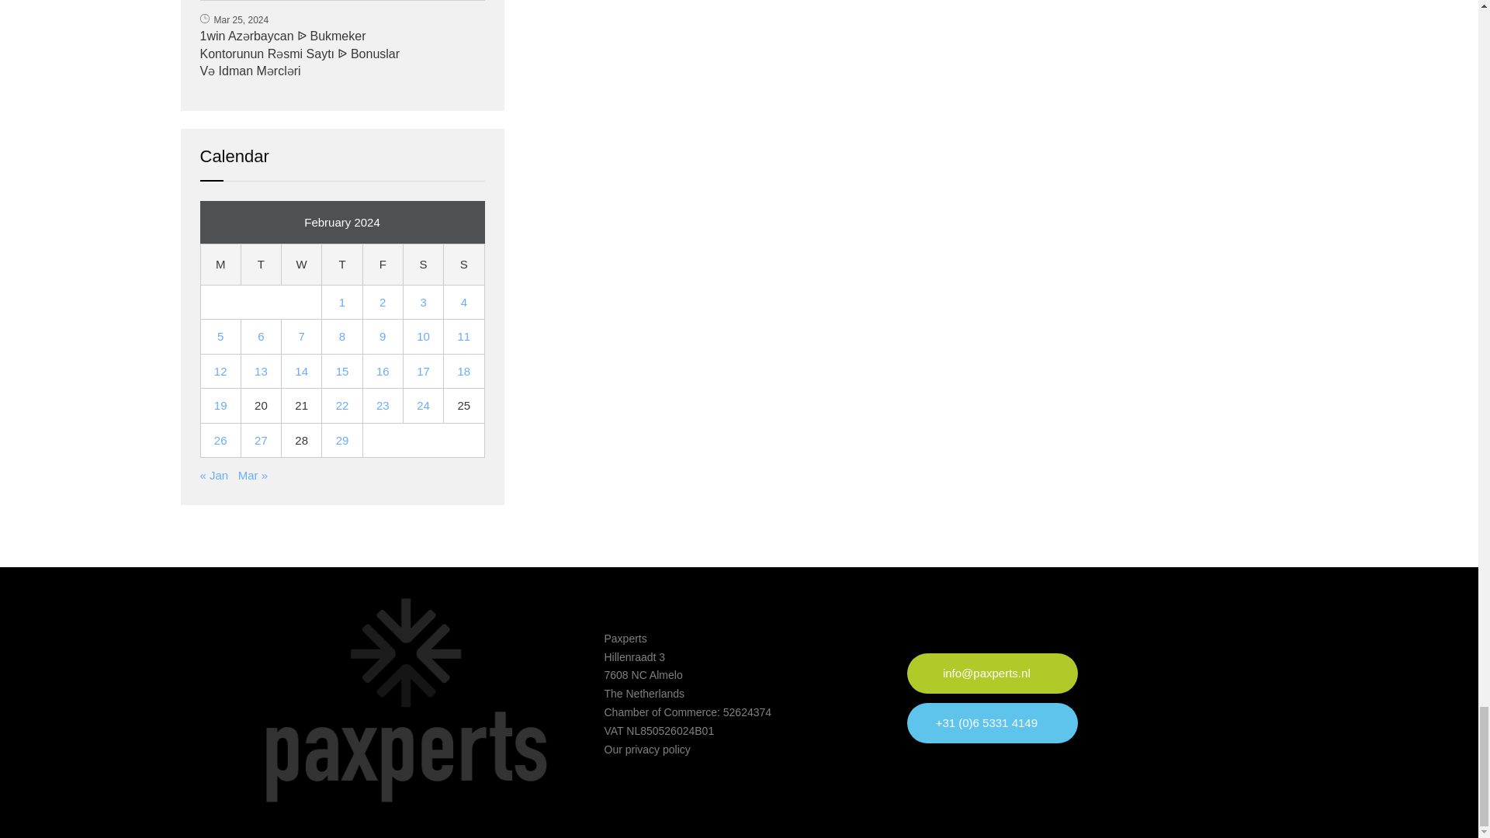 Image resolution: width=1490 pixels, height=838 pixels. I want to click on Thursday, so click(341, 265).